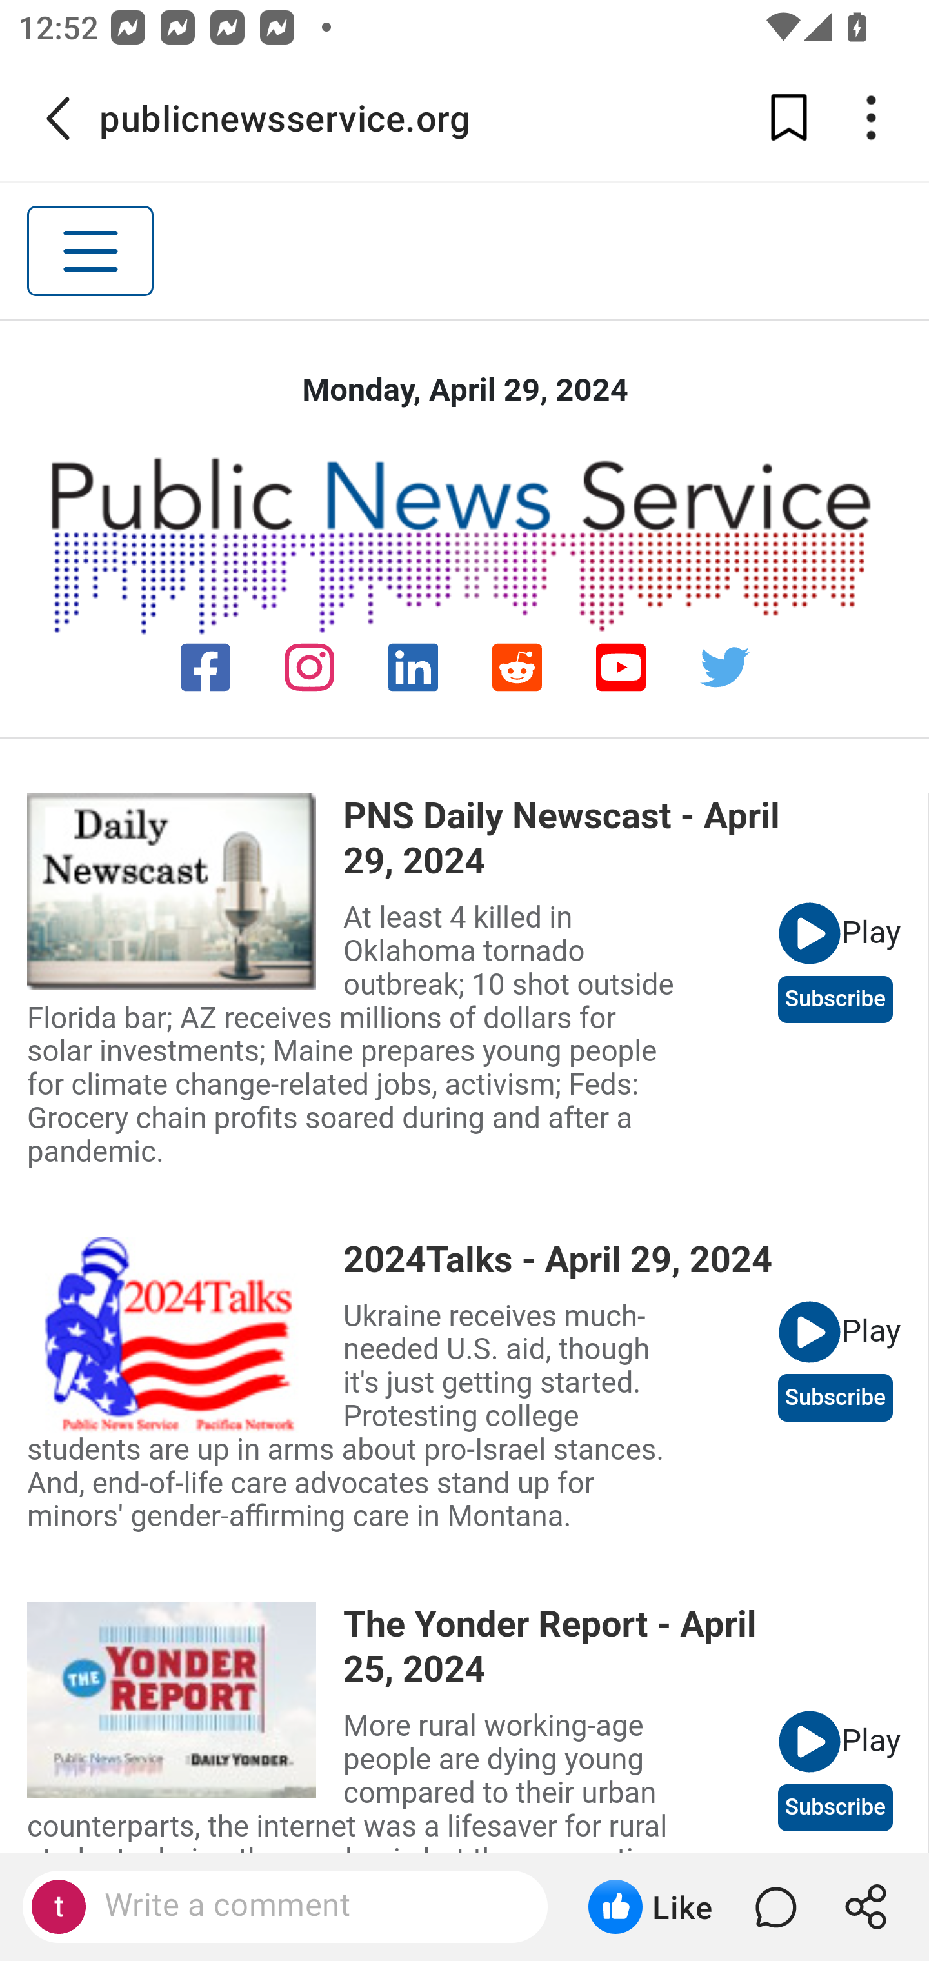  I want to click on The Yonder Report - April 25, 2024, so click(562, 1646).